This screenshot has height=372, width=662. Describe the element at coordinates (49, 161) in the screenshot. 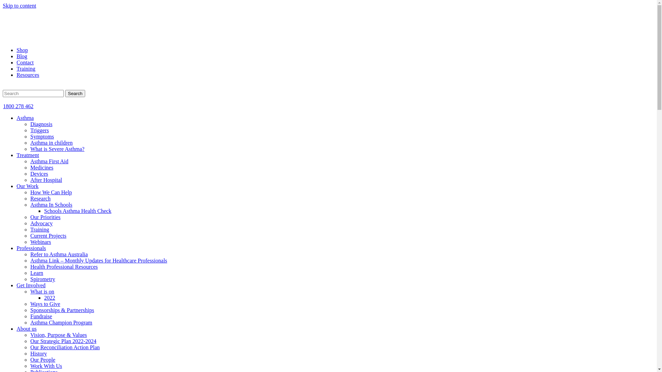

I see `Asthma First Aid` at that location.